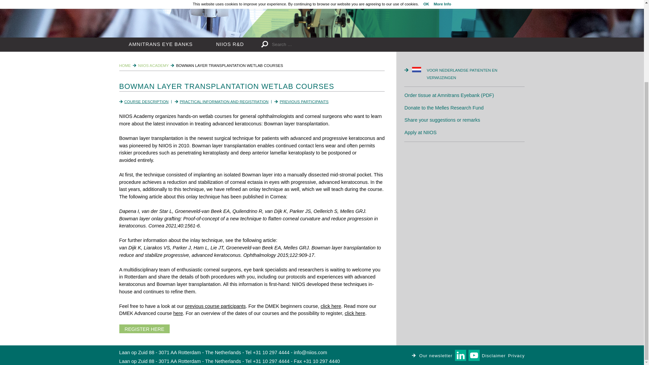 The image size is (649, 365). I want to click on Search, so click(266, 45).